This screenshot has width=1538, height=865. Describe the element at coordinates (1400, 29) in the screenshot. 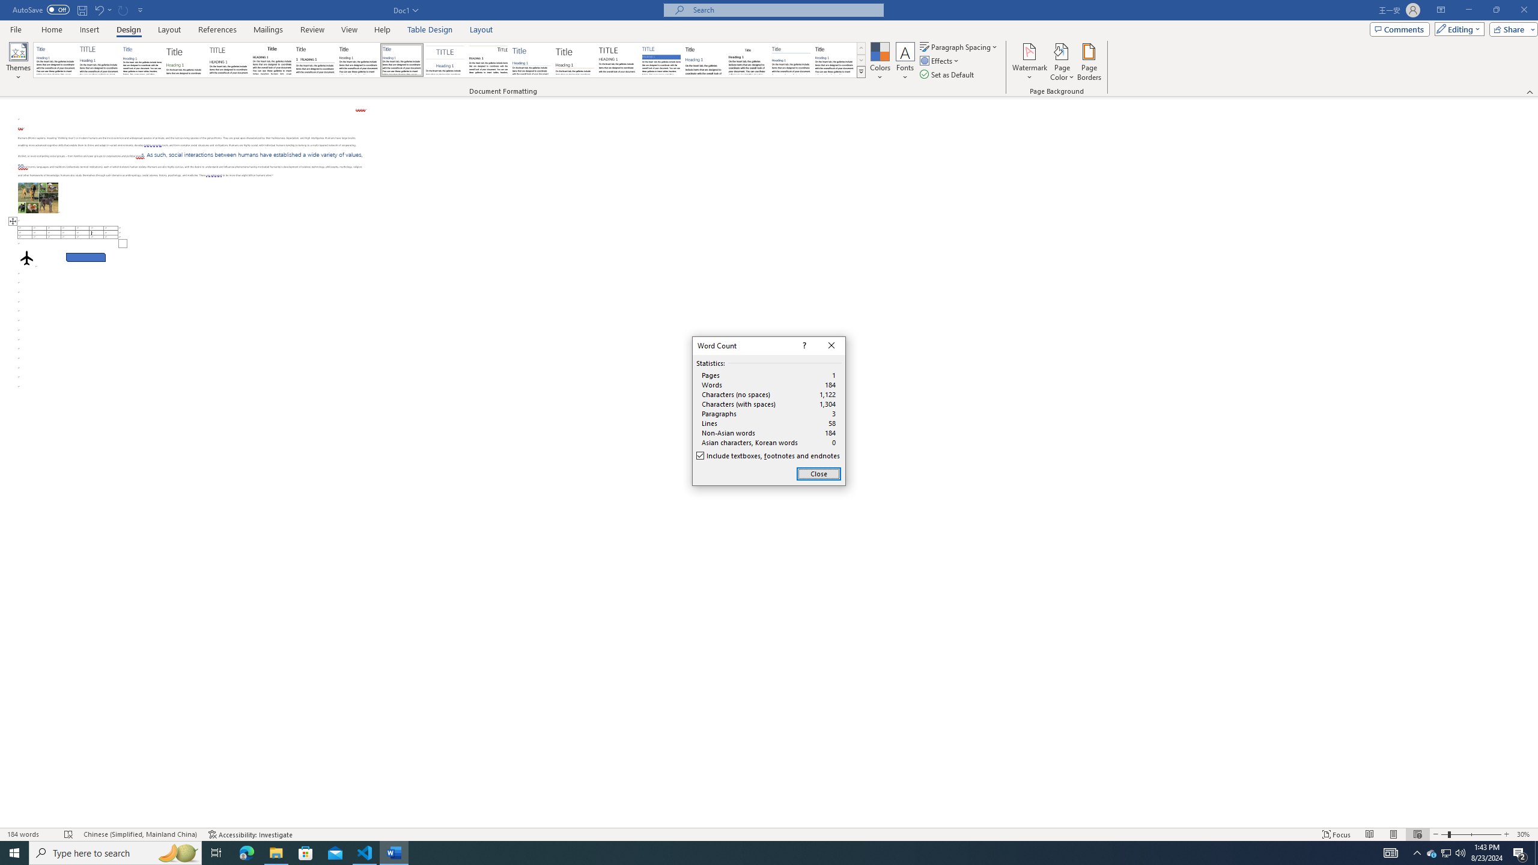

I see `Comments` at that location.